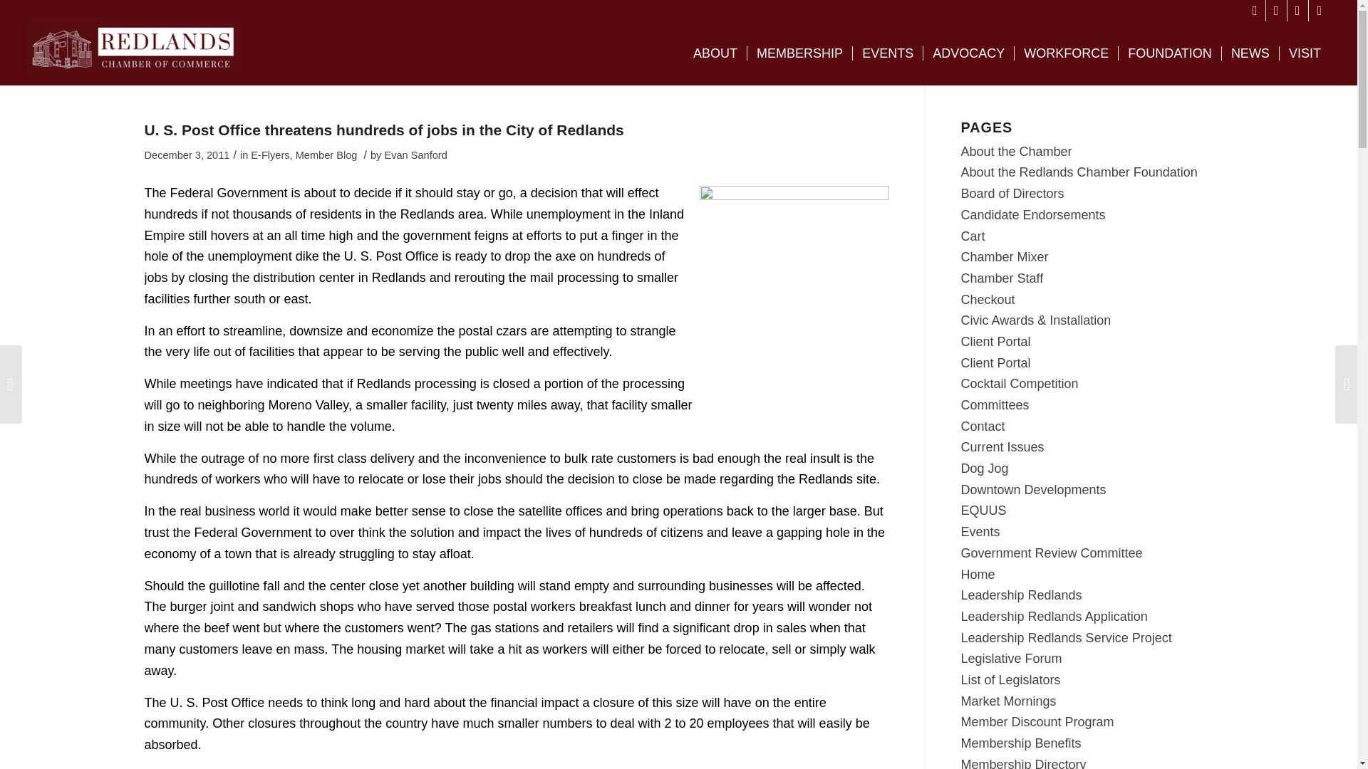 The width and height of the screenshot is (1368, 769). Describe the element at coordinates (968, 53) in the screenshot. I see `ADVOCACY` at that location.